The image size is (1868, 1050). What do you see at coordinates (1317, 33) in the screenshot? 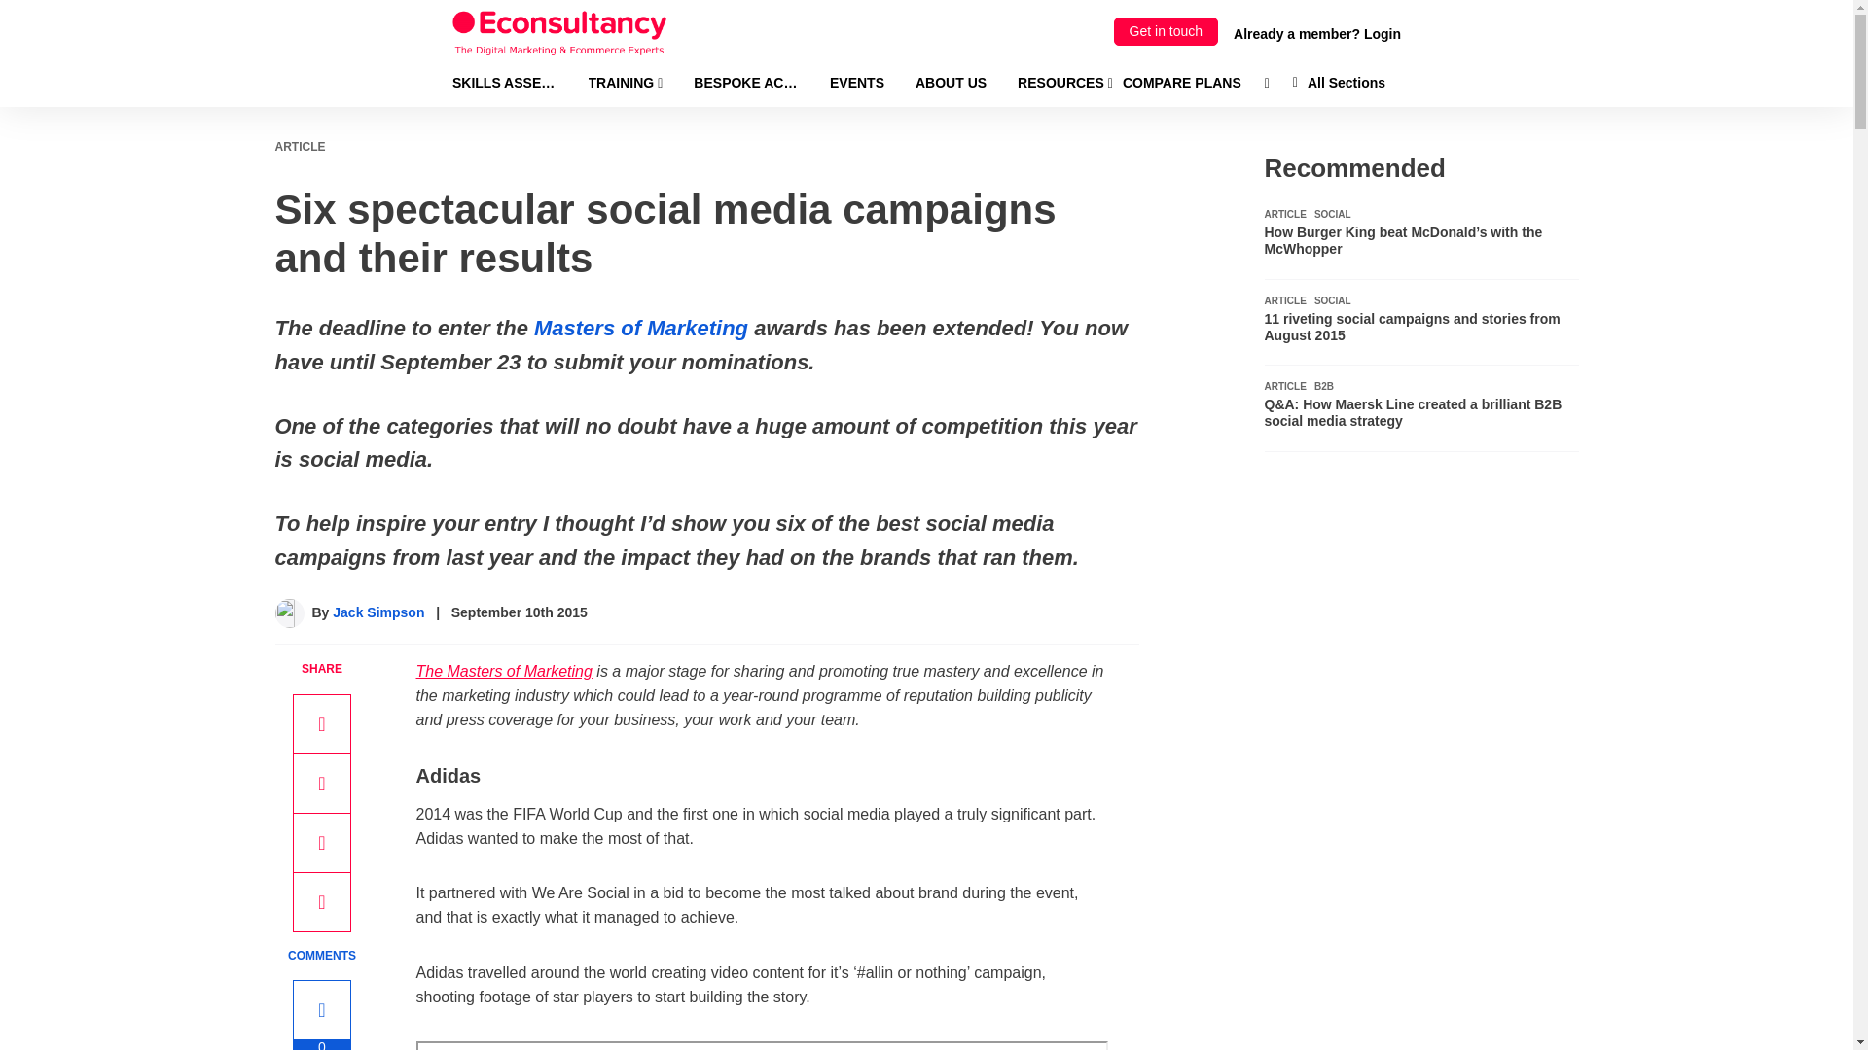
I see `Already a member? Login` at bounding box center [1317, 33].